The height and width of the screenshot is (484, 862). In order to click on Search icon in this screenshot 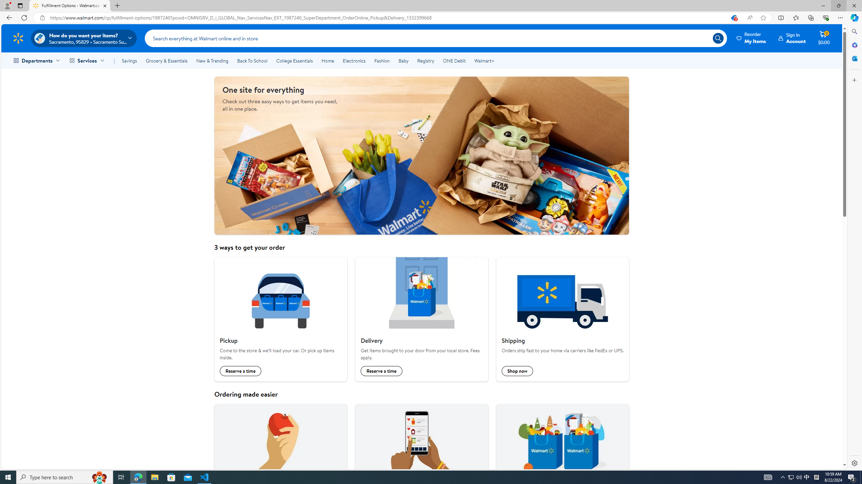, I will do `click(718, 38)`.